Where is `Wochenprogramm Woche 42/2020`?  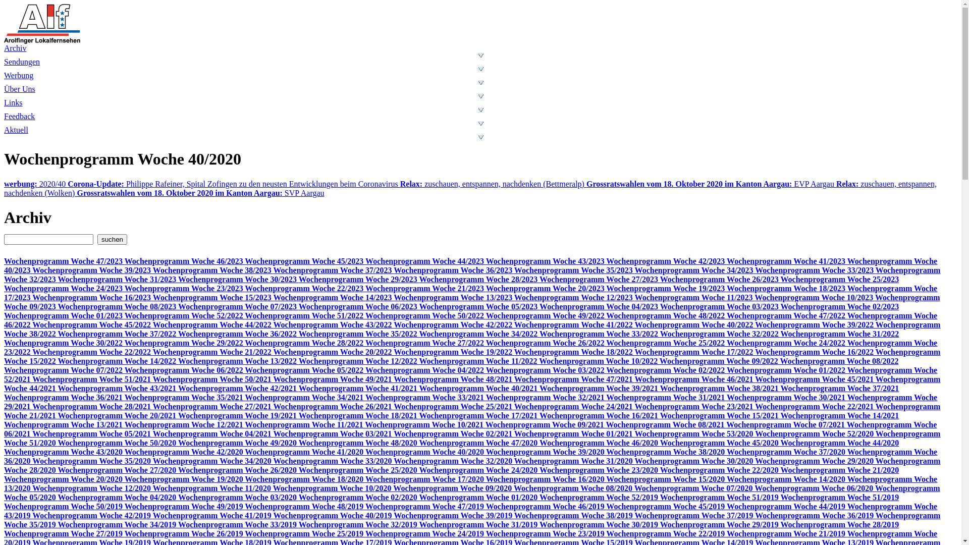
Wochenprogramm Woche 42/2020 is located at coordinates (185, 452).